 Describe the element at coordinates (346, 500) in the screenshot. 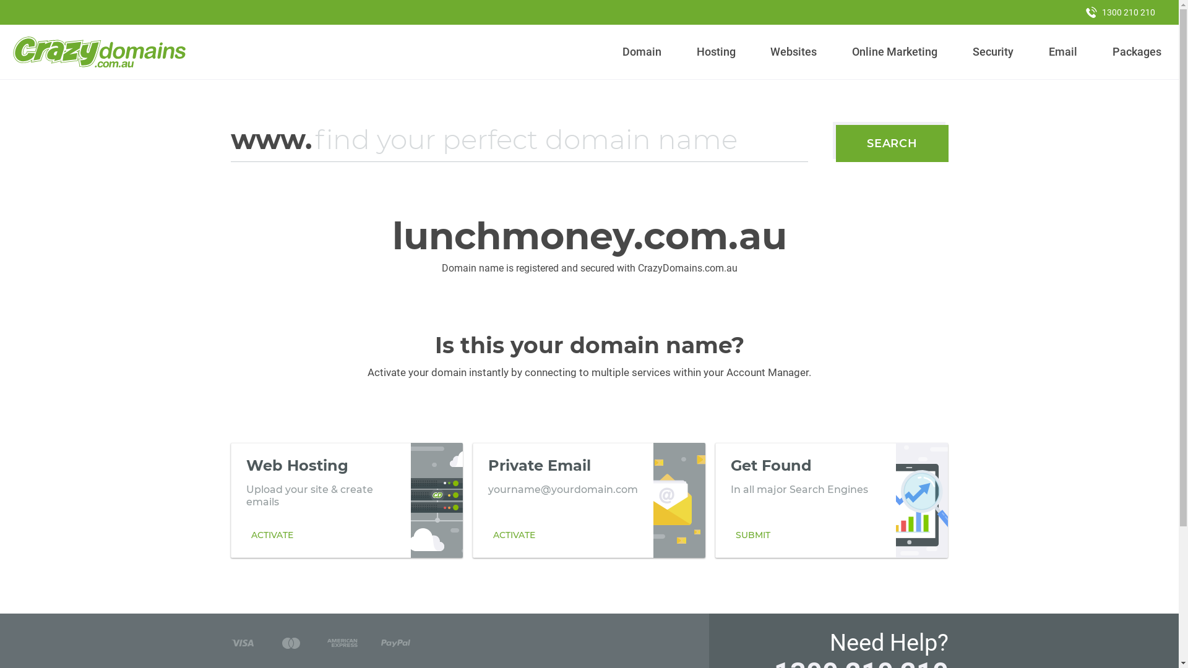

I see `Web Hosting
Upload your site & create emails
ACTIVATE` at that location.